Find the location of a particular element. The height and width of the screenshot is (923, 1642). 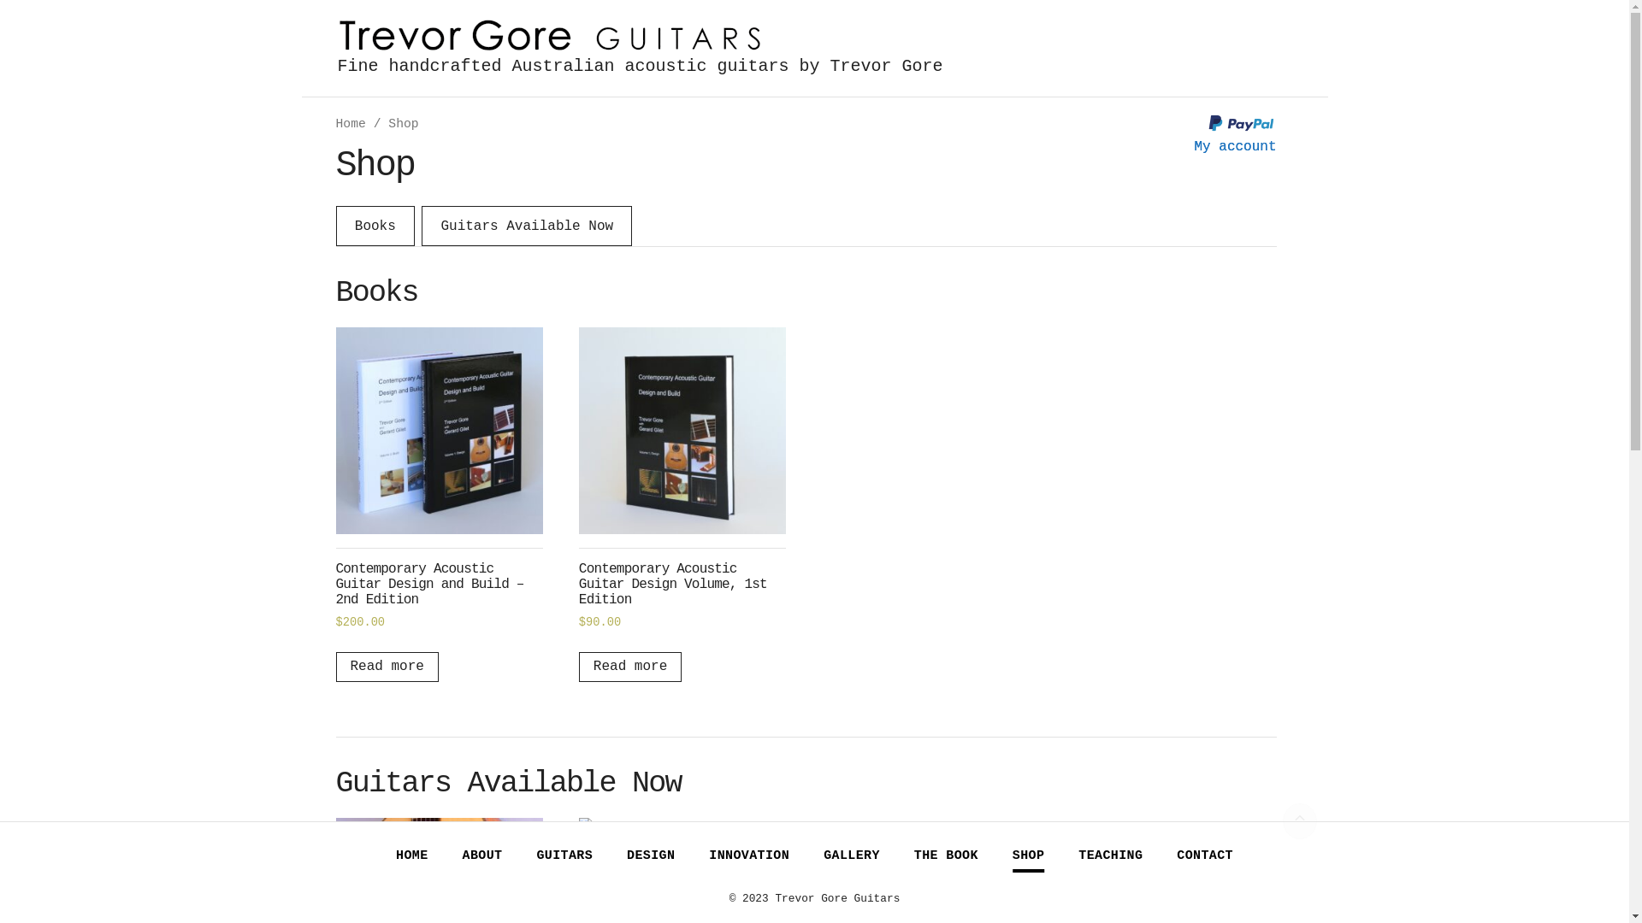

GALLERY is located at coordinates (852, 856).